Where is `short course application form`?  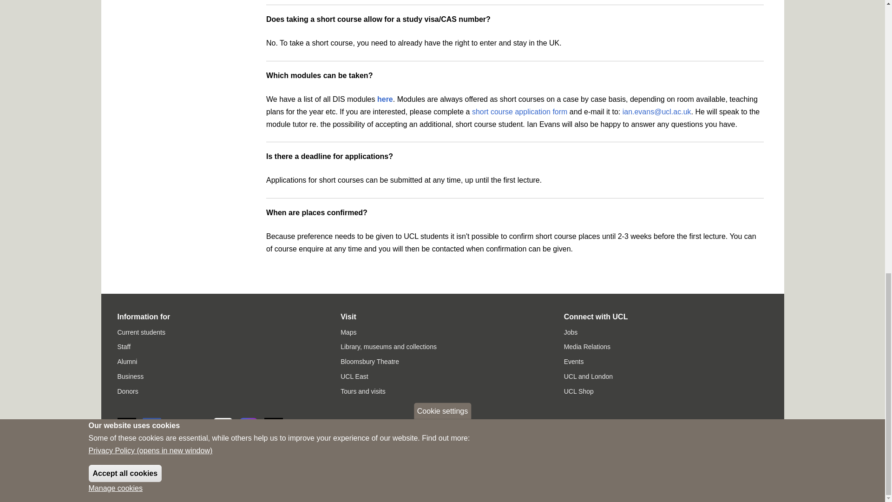 short course application form is located at coordinates (519, 112).